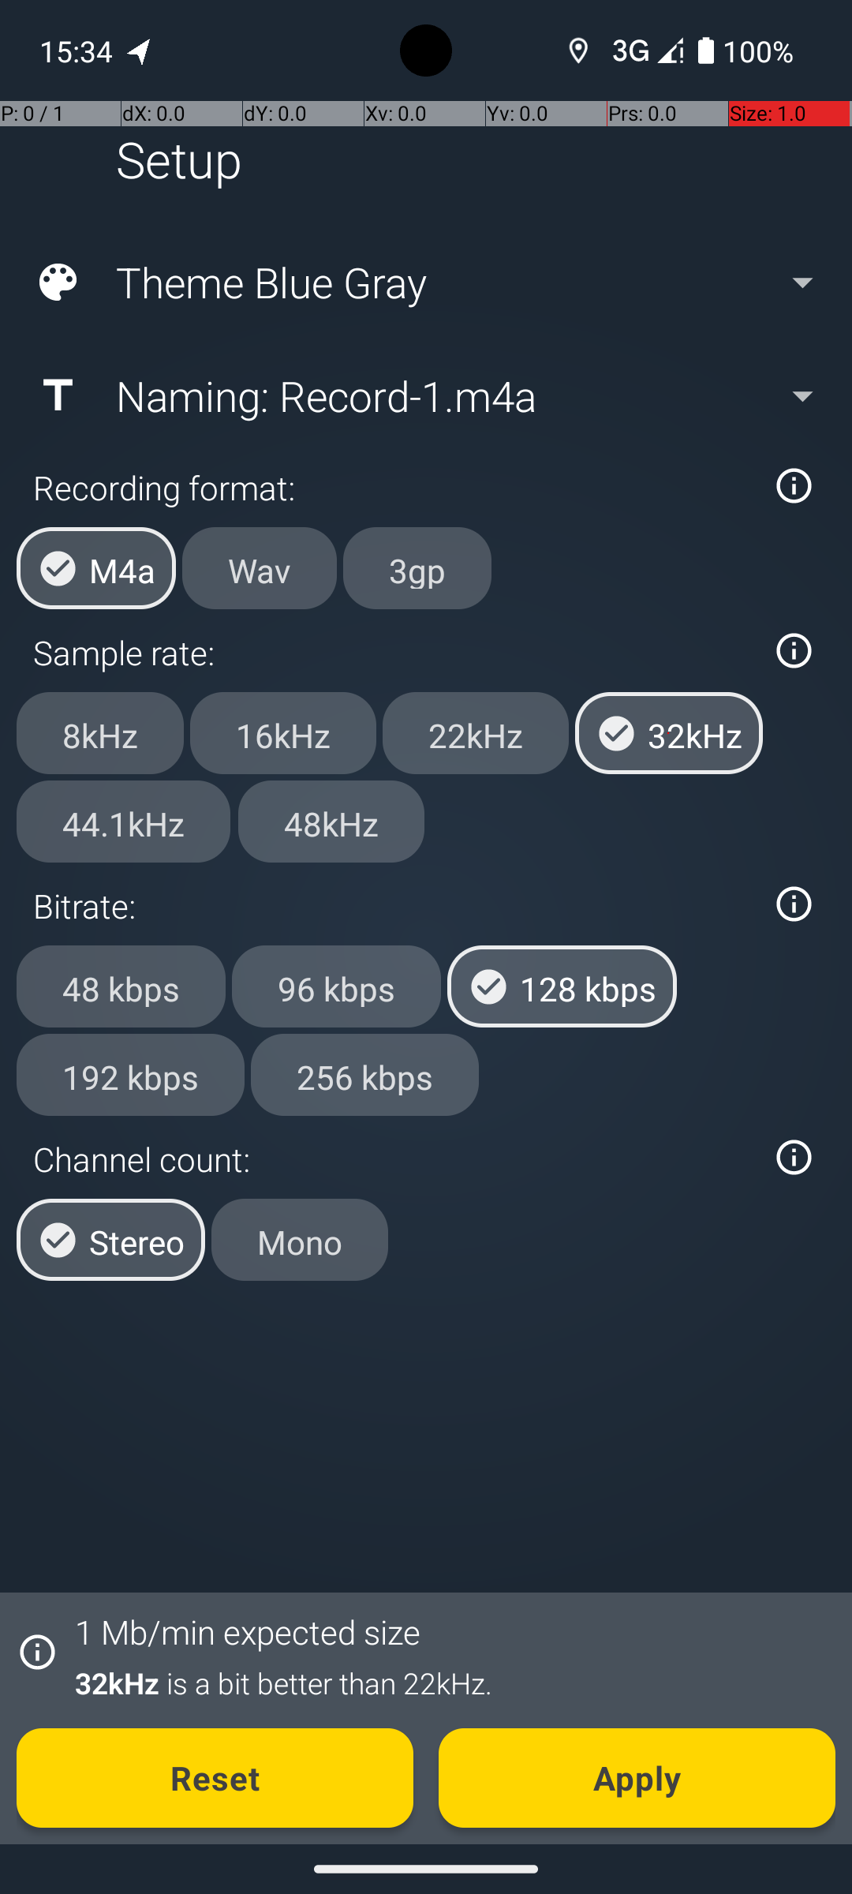  Describe the element at coordinates (283, 733) in the screenshot. I see `16kHz` at that location.